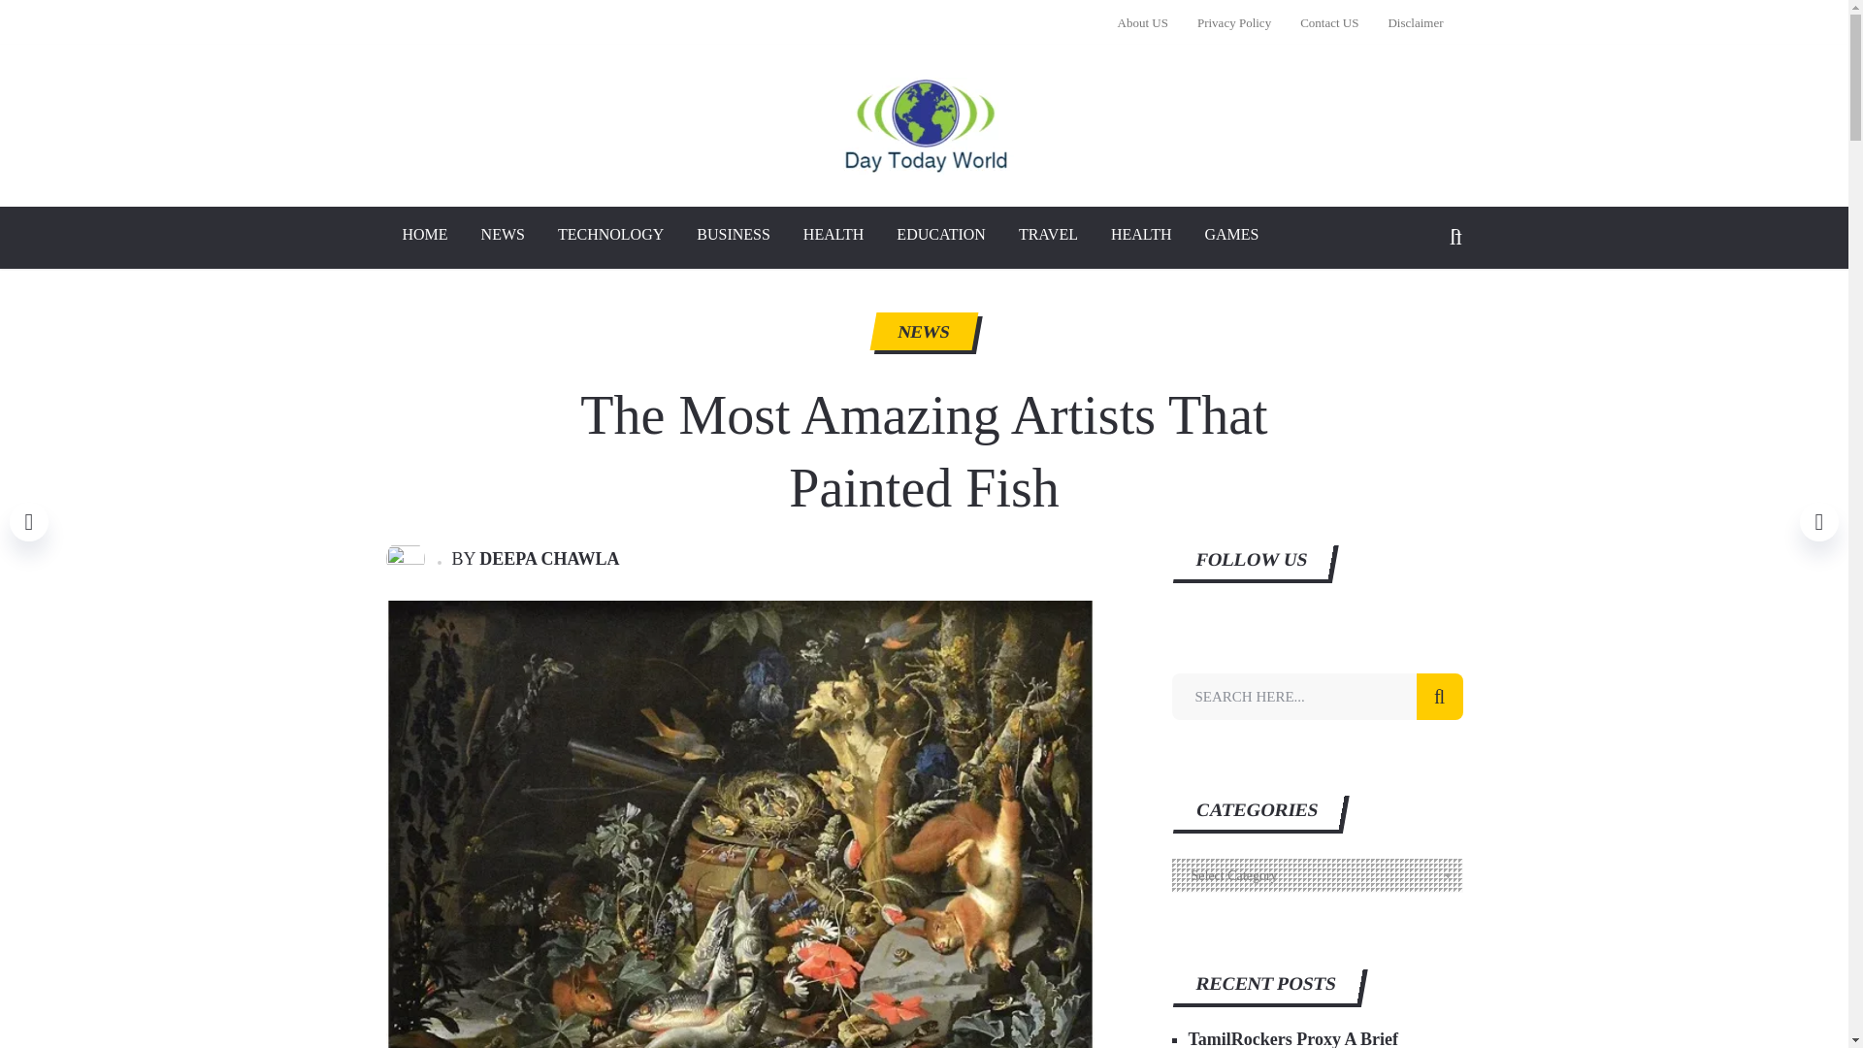  I want to click on DEEPA CHAWLA, so click(548, 559).